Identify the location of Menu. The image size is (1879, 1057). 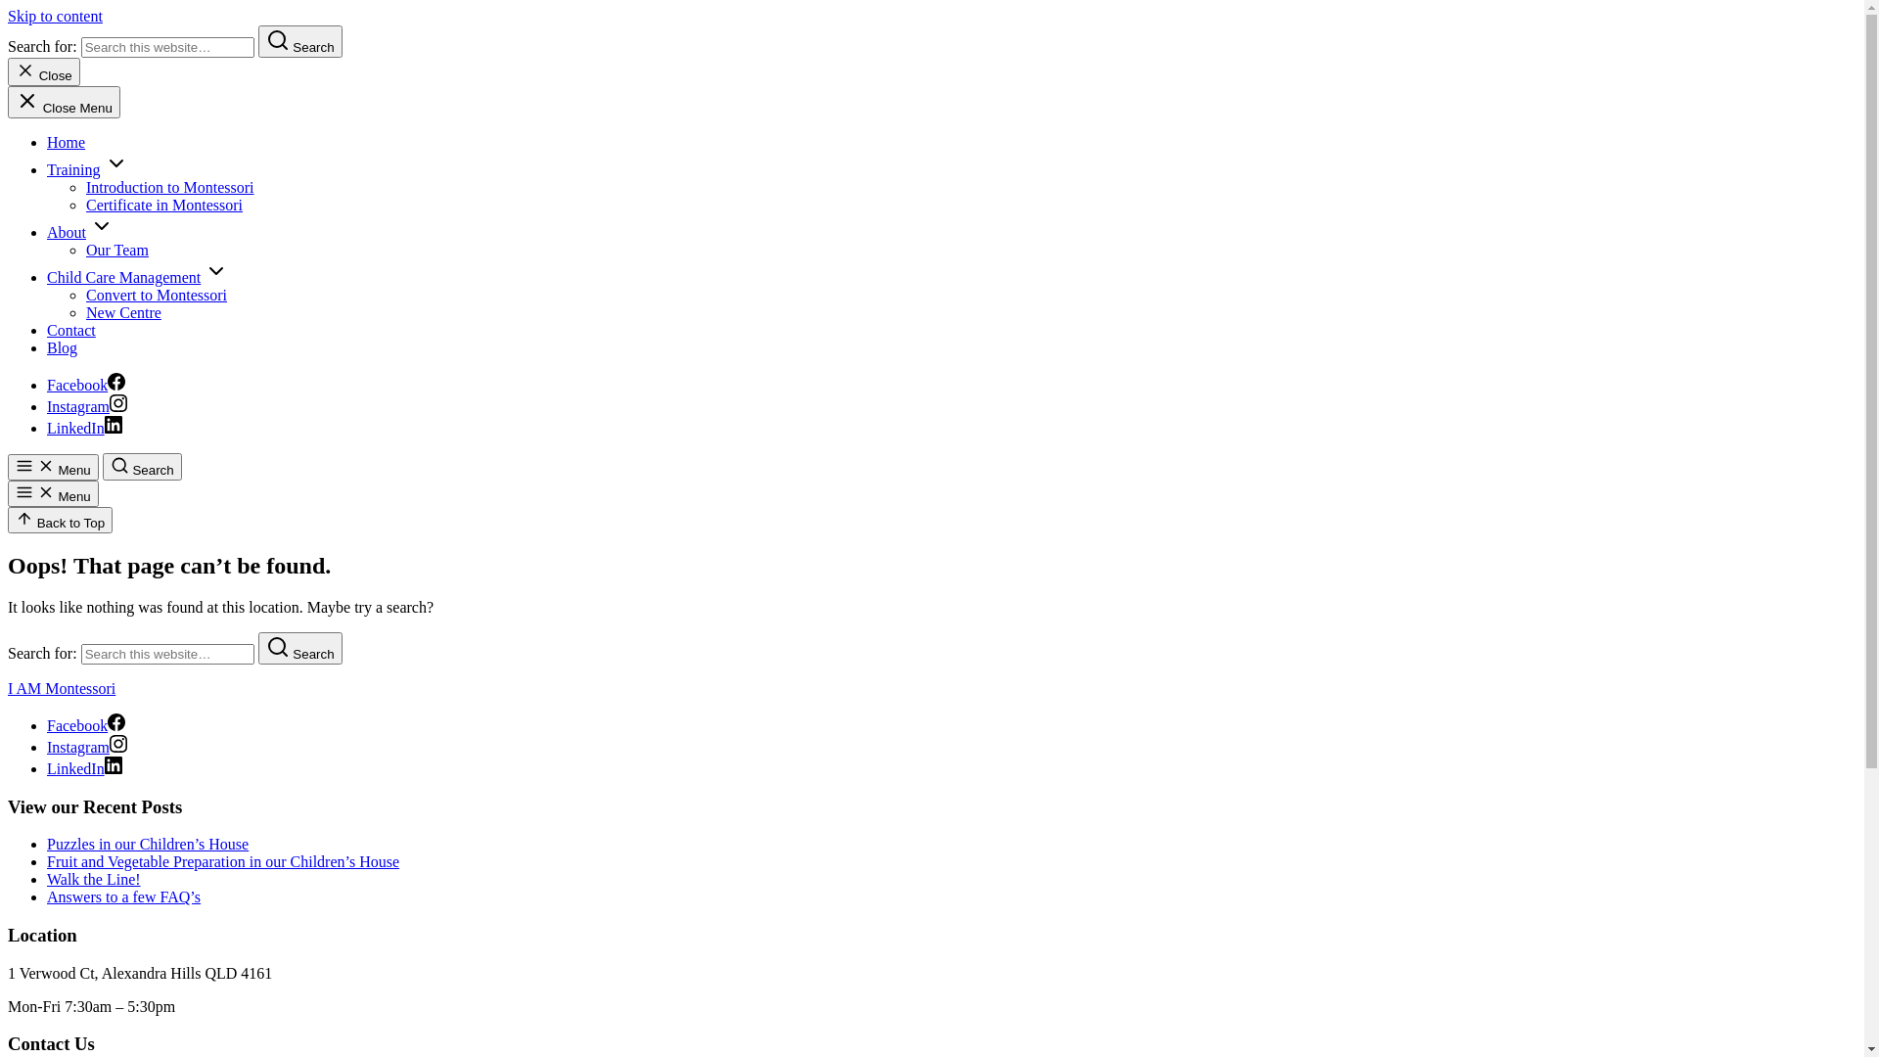
(53, 493).